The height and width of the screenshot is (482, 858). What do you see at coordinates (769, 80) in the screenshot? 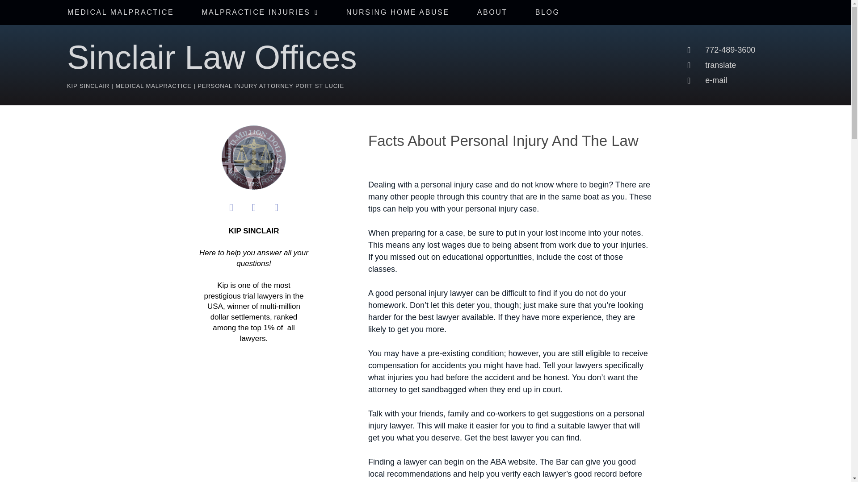
I see `e-mail` at bounding box center [769, 80].